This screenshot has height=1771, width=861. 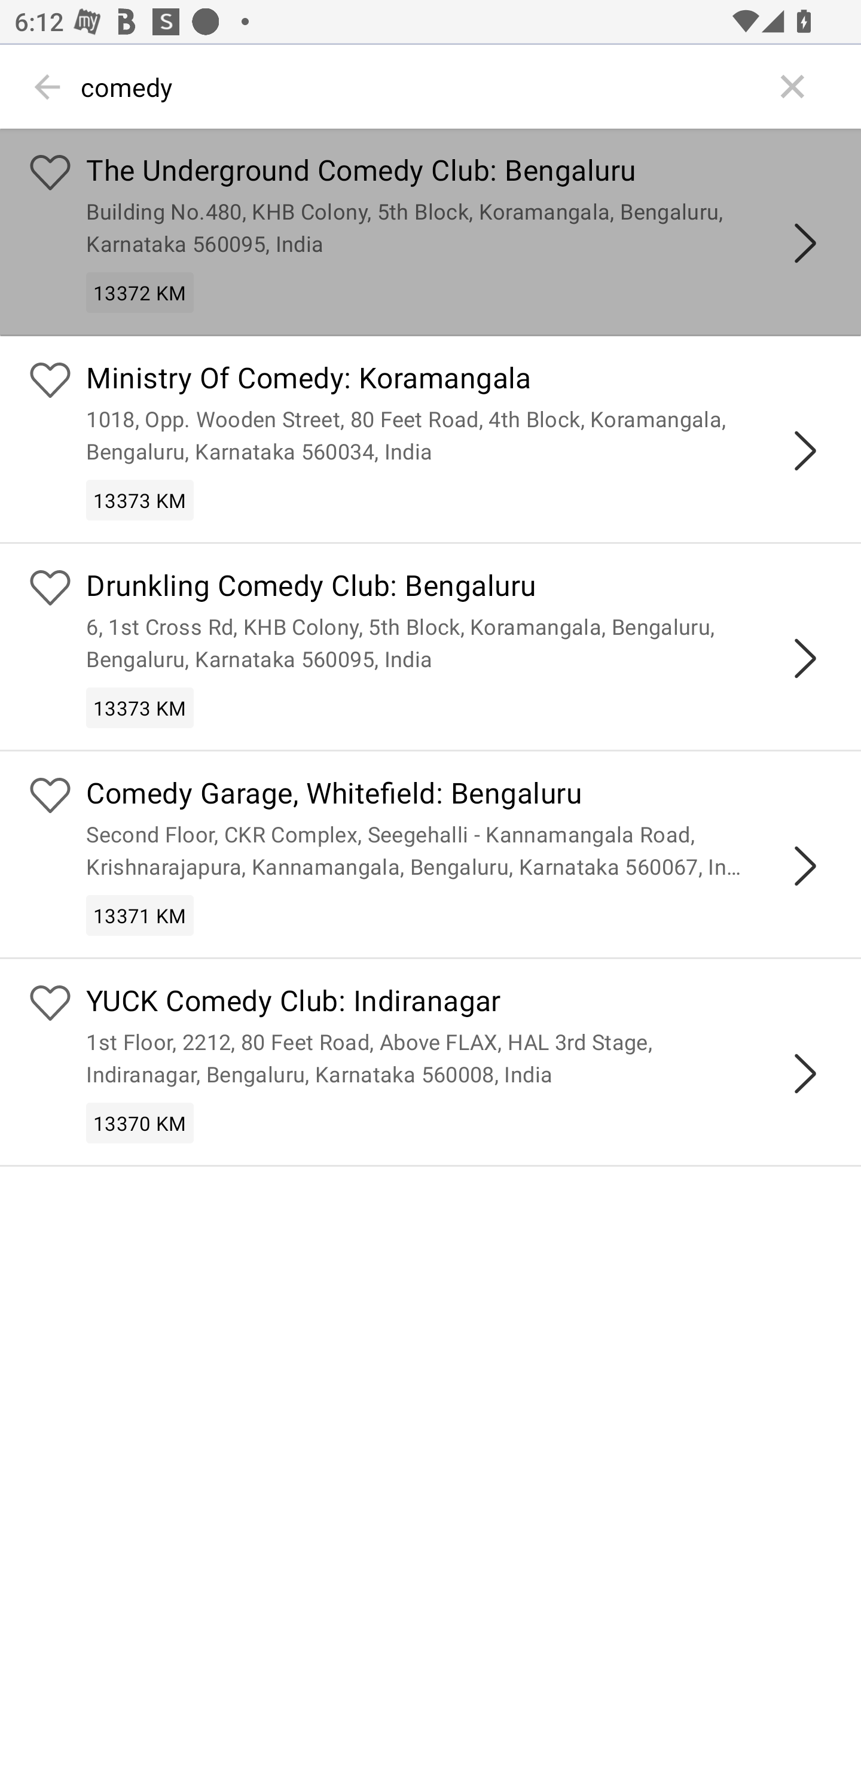 I want to click on Ministry Of Comedy: Koramangala, so click(x=459, y=381).